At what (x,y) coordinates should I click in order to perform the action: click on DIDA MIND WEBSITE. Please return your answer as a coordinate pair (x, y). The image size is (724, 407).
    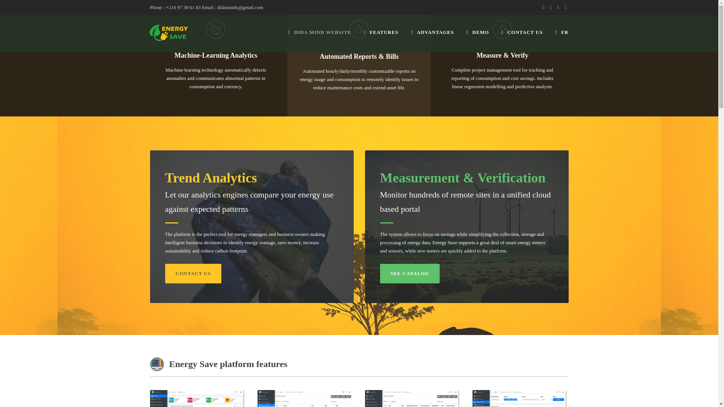
    Looking at the image, I should click on (326, 38).